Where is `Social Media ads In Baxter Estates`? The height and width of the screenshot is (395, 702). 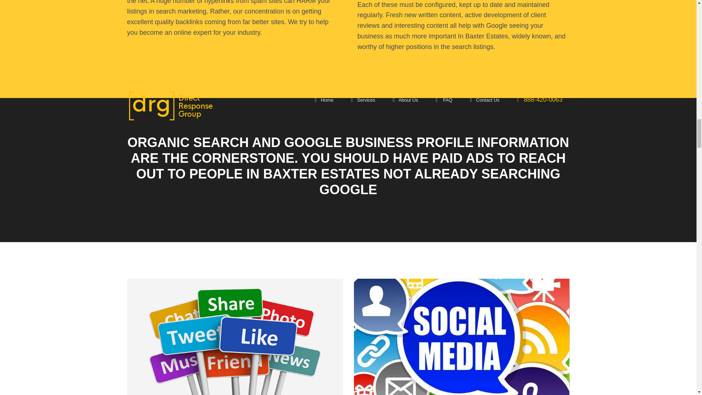 Social Media ads In Baxter Estates is located at coordinates (461, 337).